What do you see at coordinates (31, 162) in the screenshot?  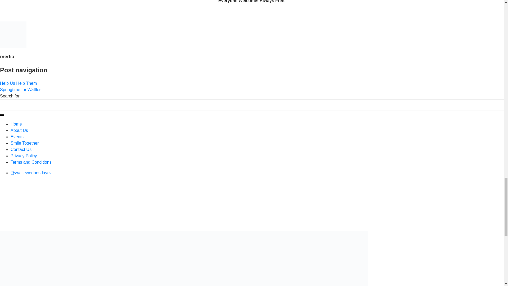 I see `Terms and Conditions` at bounding box center [31, 162].